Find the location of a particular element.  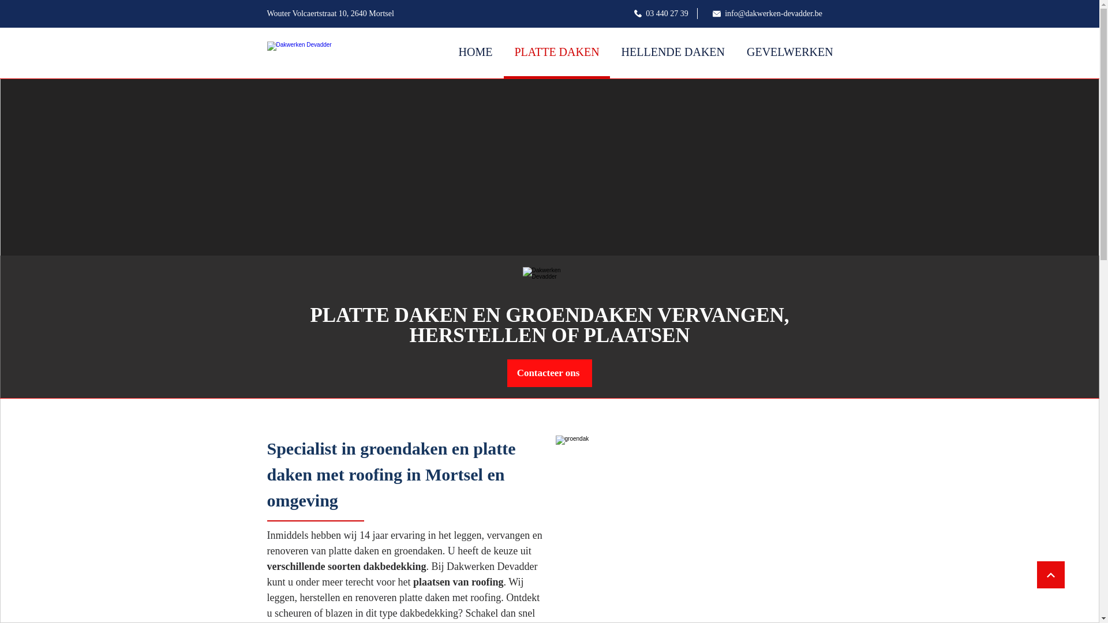

HELLENDE DAKEN is located at coordinates (673, 53).